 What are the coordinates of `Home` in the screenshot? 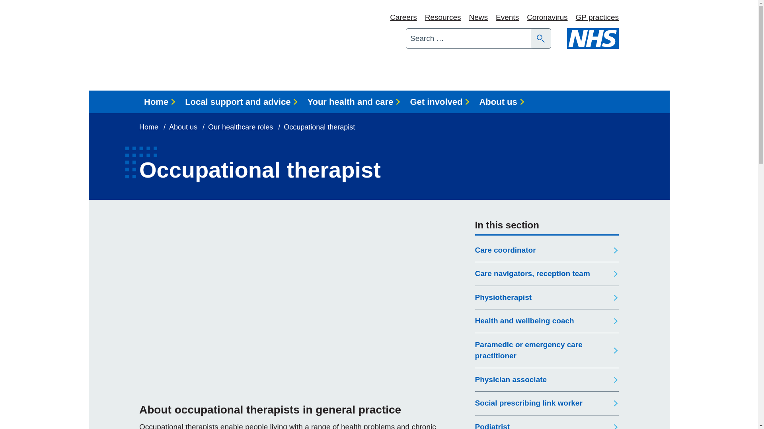 It's located at (149, 127).